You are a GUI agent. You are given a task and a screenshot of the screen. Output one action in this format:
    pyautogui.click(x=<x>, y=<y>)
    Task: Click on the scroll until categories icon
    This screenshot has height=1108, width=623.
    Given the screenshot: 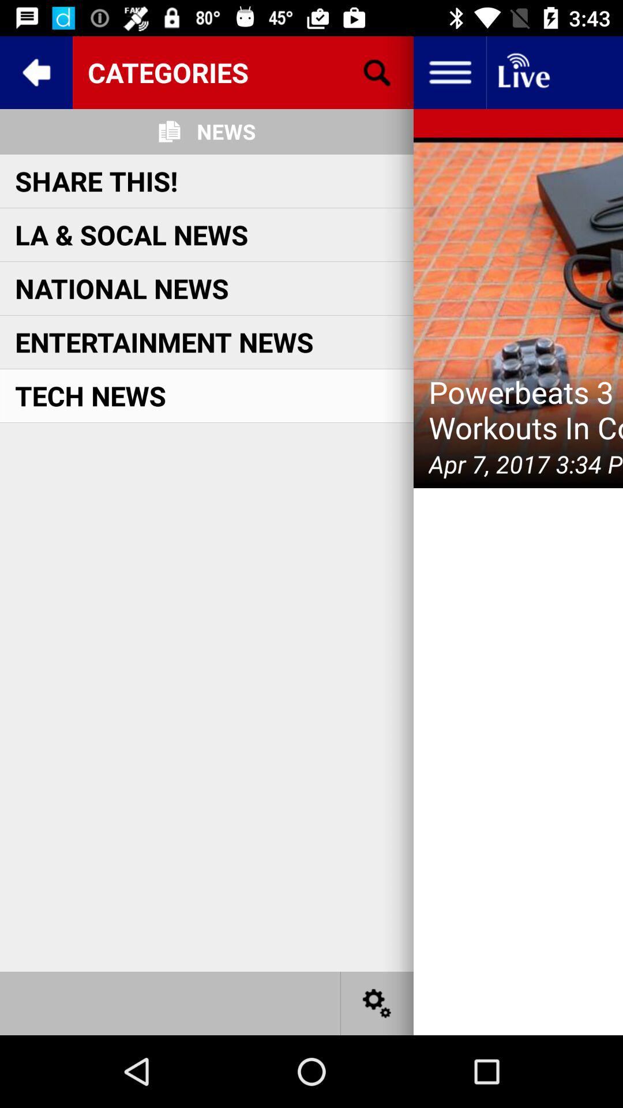 What is the action you would take?
    pyautogui.click(x=243, y=72)
    